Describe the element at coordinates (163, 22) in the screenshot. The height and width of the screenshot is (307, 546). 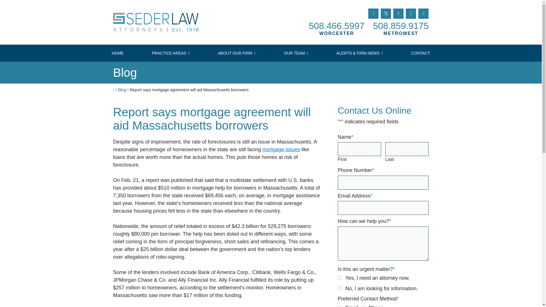
I see `Return home` at that location.